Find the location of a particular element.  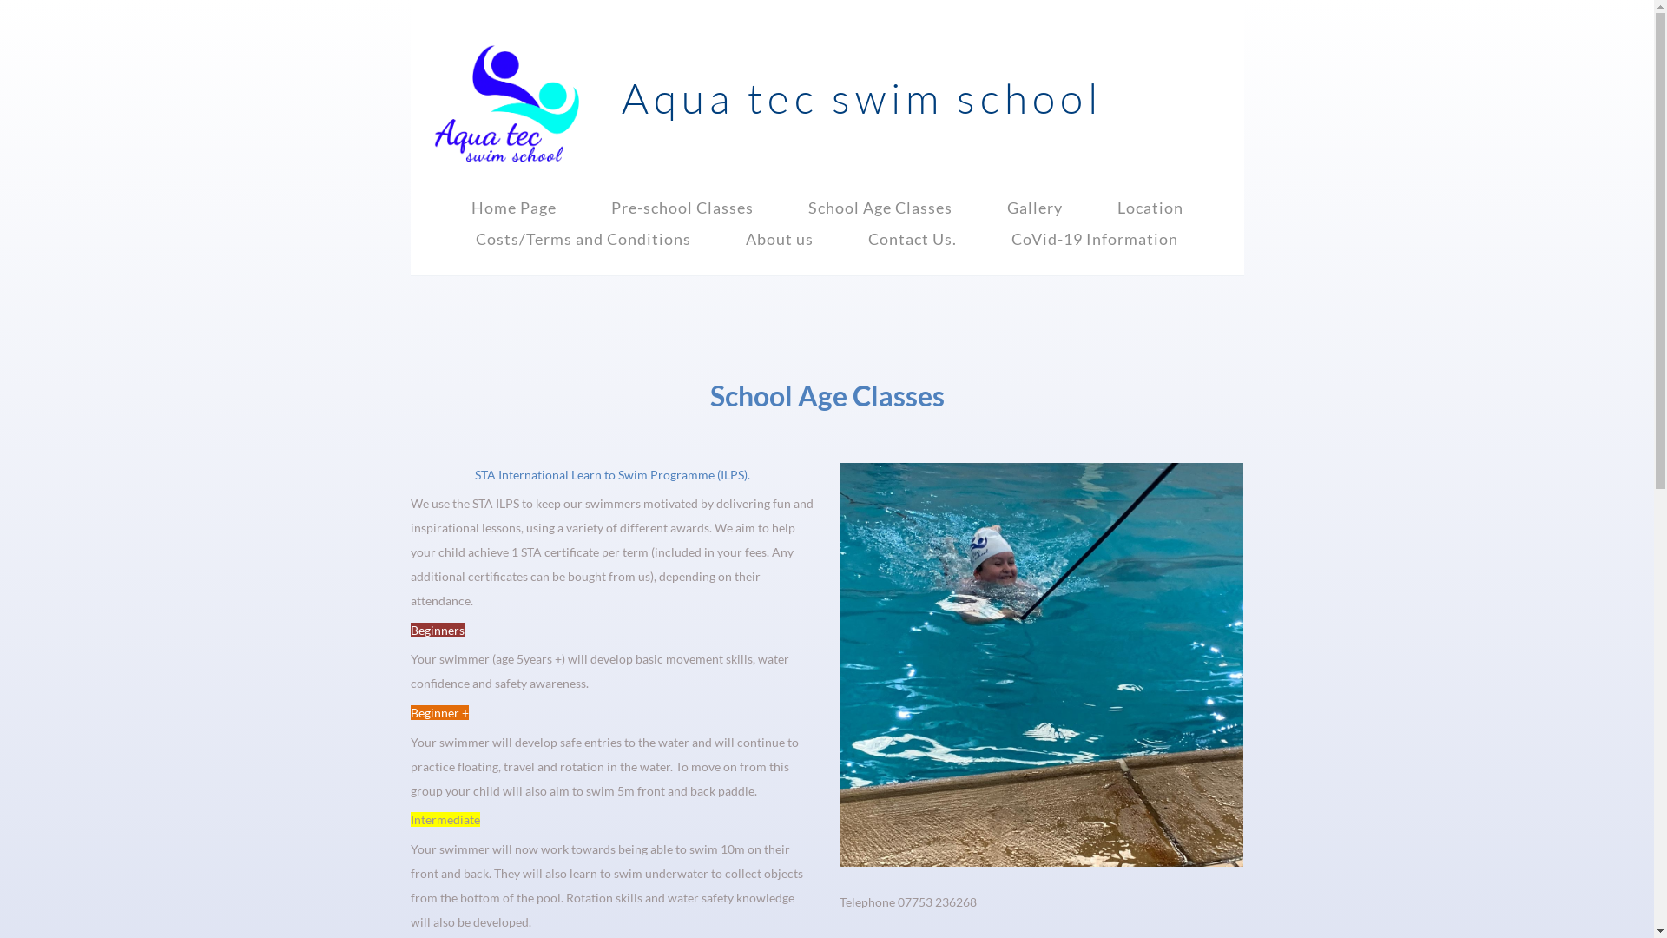

Aqua tec swim school is located at coordinates (861, 97).